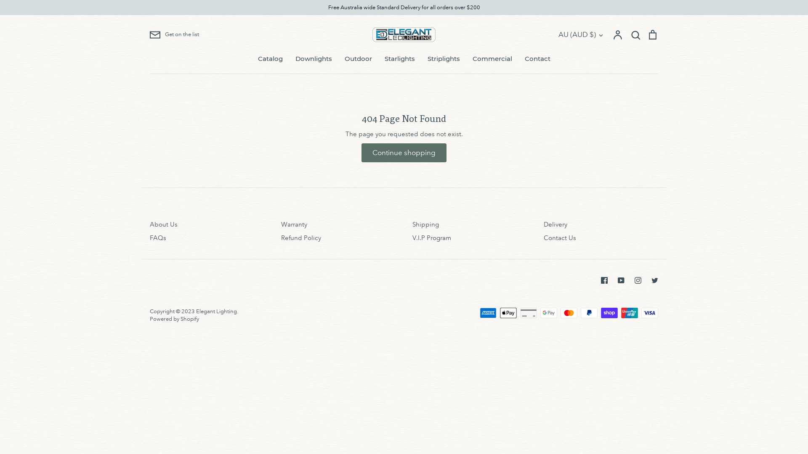 The height and width of the screenshot is (454, 808). I want to click on Downlights, so click(314, 59).